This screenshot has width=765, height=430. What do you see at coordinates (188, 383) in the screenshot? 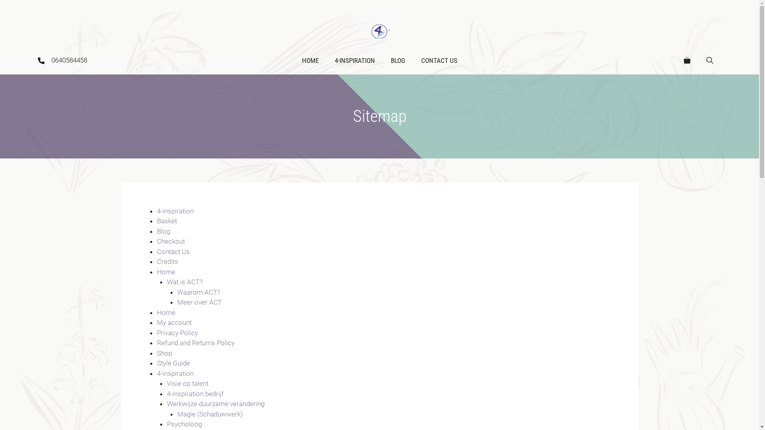
I see `Visie op talent` at bounding box center [188, 383].